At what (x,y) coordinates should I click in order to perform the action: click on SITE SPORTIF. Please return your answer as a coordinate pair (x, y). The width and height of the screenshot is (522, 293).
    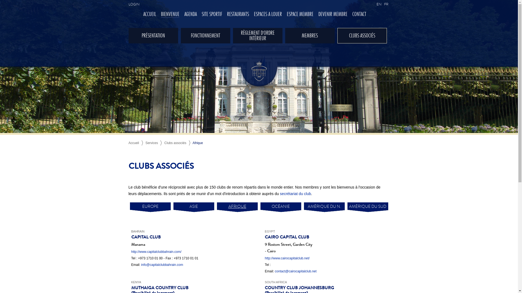
    Looking at the image, I should click on (212, 15).